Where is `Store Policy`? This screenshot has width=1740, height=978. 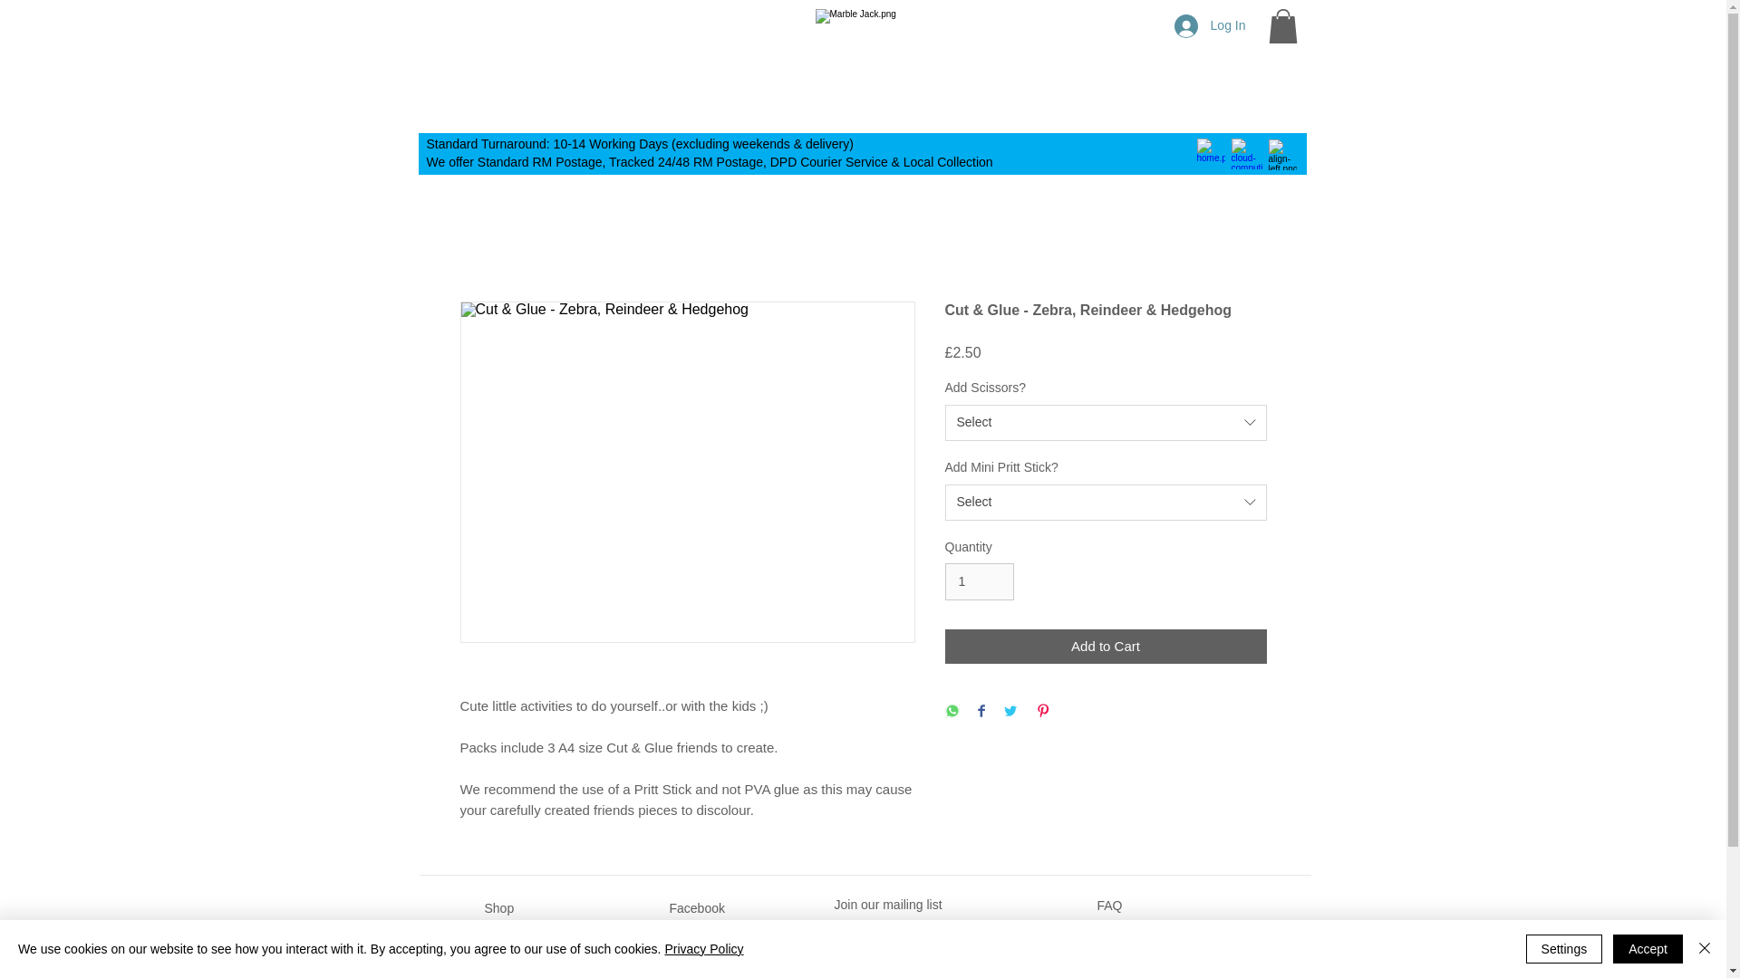 Store Policy is located at coordinates (1129, 965).